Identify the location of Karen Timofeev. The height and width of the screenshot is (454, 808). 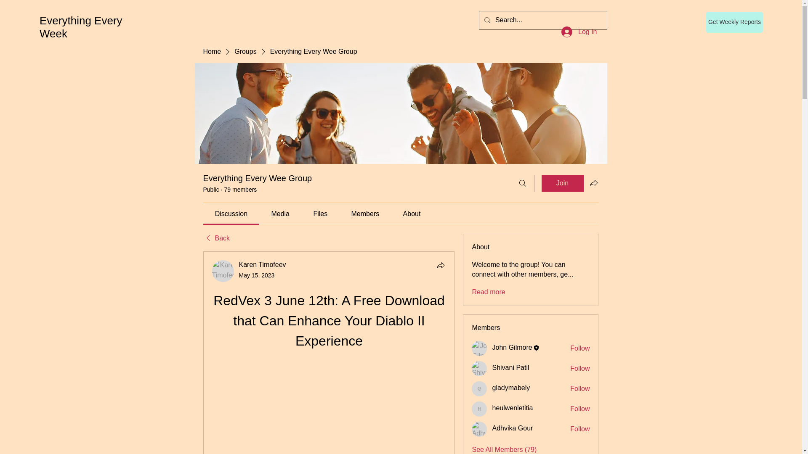
(263, 265).